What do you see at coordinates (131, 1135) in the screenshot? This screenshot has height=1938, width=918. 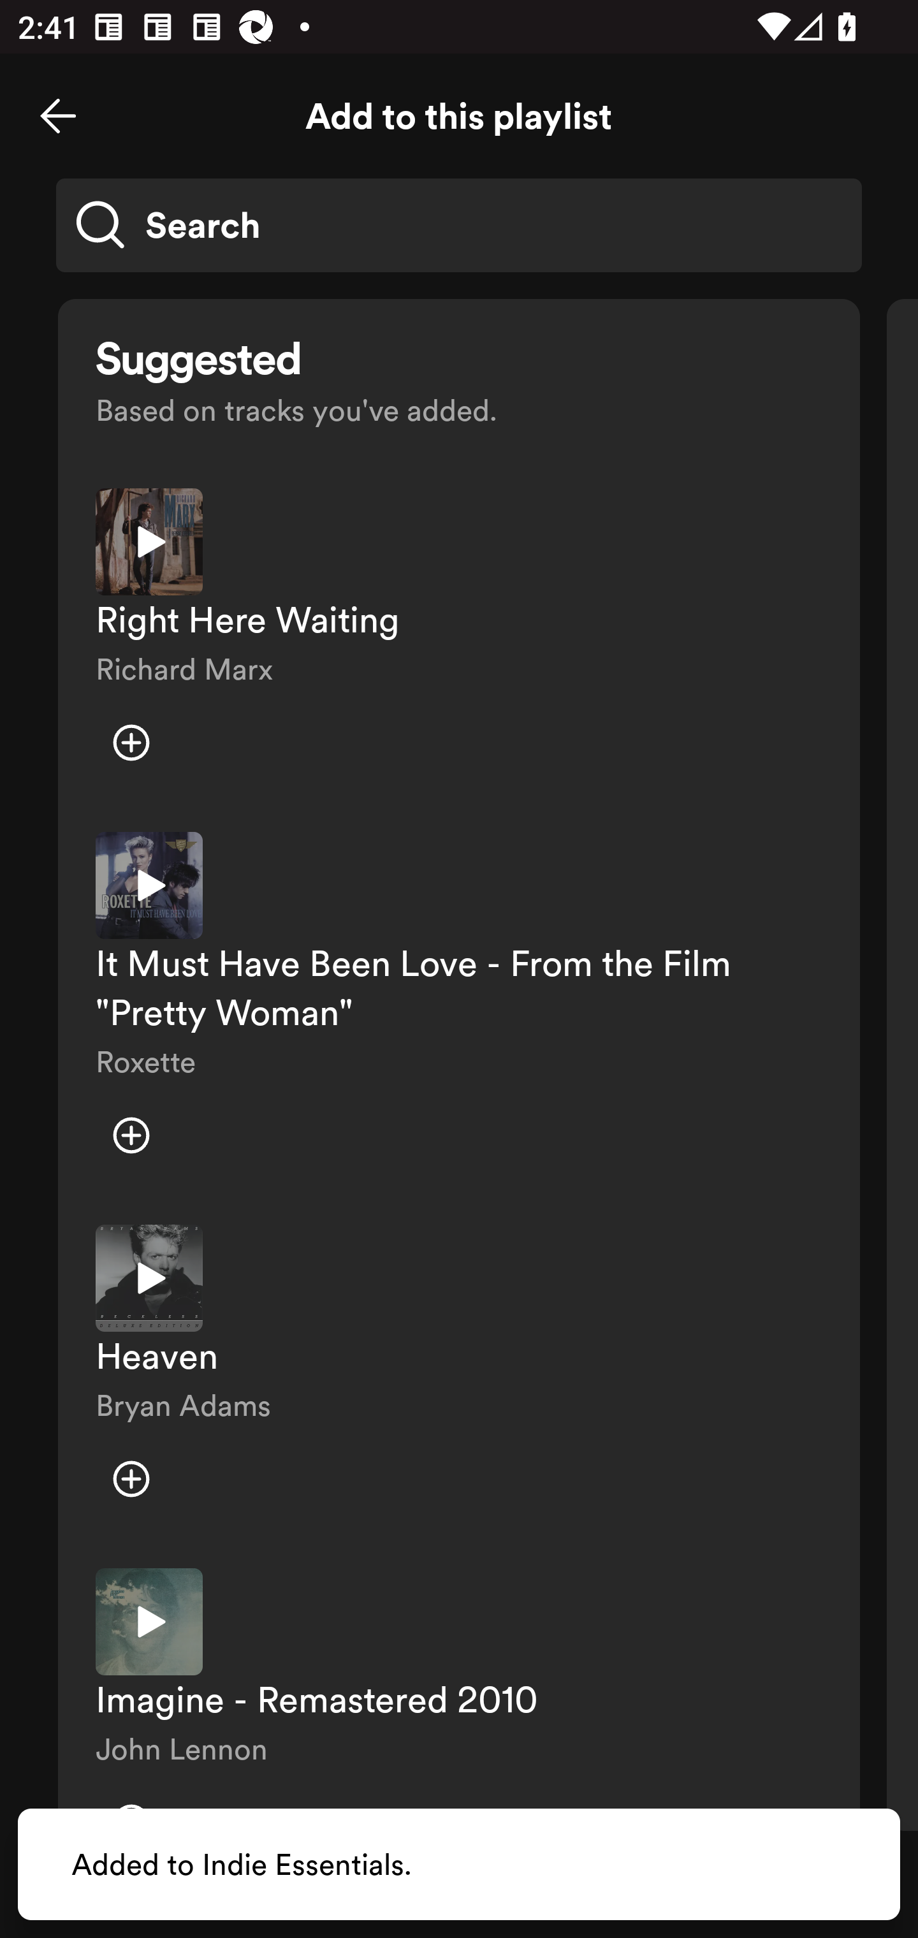 I see `Add item` at bounding box center [131, 1135].